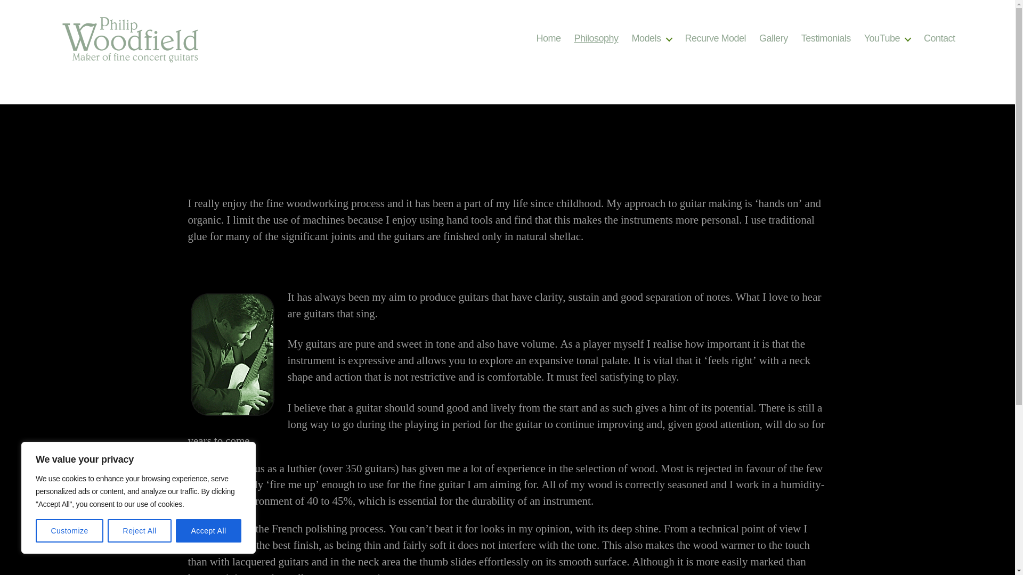 This screenshot has width=1023, height=575. Describe the element at coordinates (69, 531) in the screenshot. I see `Customize` at that location.